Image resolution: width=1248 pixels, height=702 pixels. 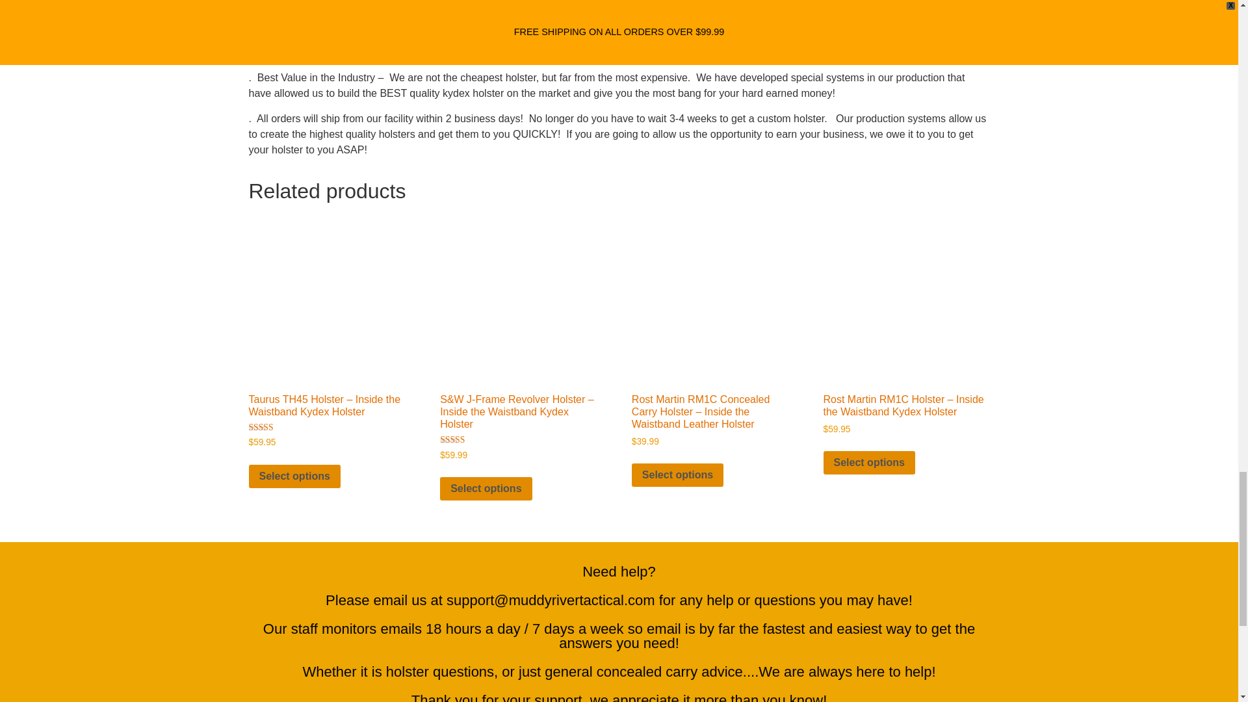 What do you see at coordinates (294, 476) in the screenshot?
I see `Select options` at bounding box center [294, 476].